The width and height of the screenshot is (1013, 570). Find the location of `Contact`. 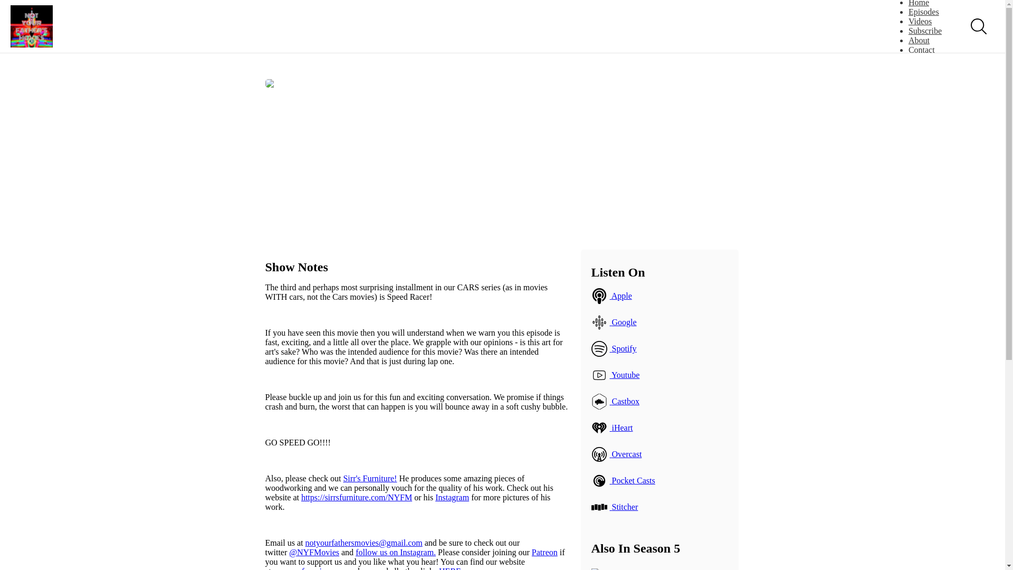

Contact is located at coordinates (922, 50).